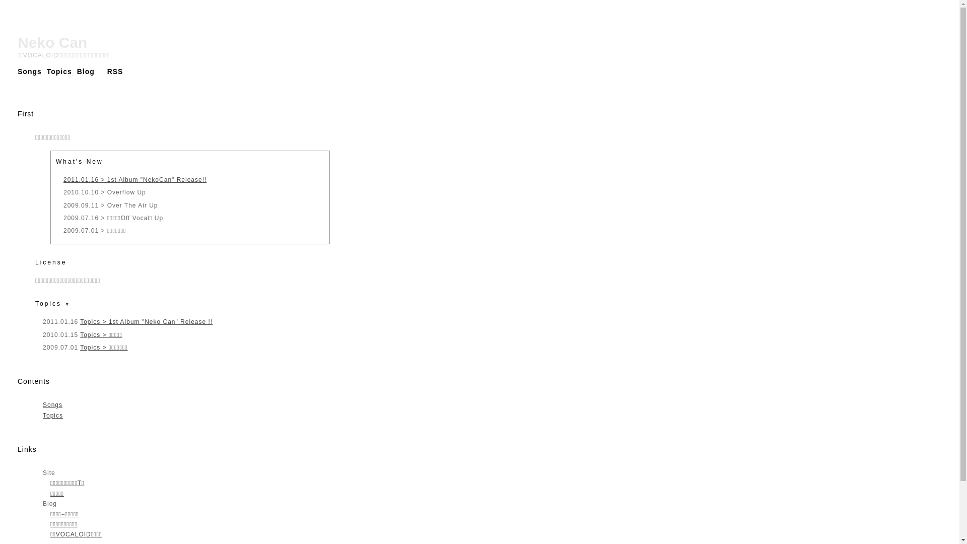 The image size is (967, 544). I want to click on Neko Can, so click(52, 42).